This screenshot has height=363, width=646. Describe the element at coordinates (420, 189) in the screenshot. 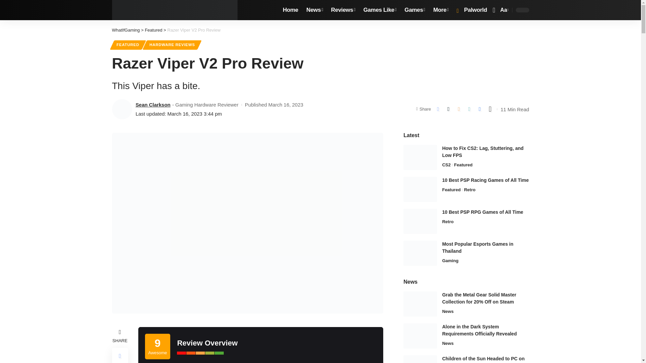

I see `10 Best PSP Racing Games of All Time` at that location.